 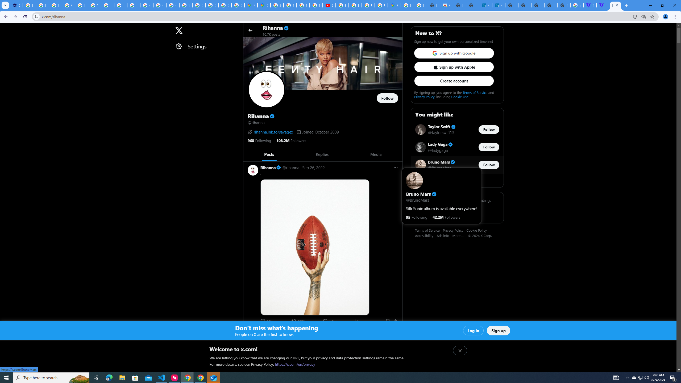 What do you see at coordinates (457, 165) in the screenshot?
I see `Bruno Mars Verified account @BrunoMars Follow @BrunoMars` at bounding box center [457, 165].